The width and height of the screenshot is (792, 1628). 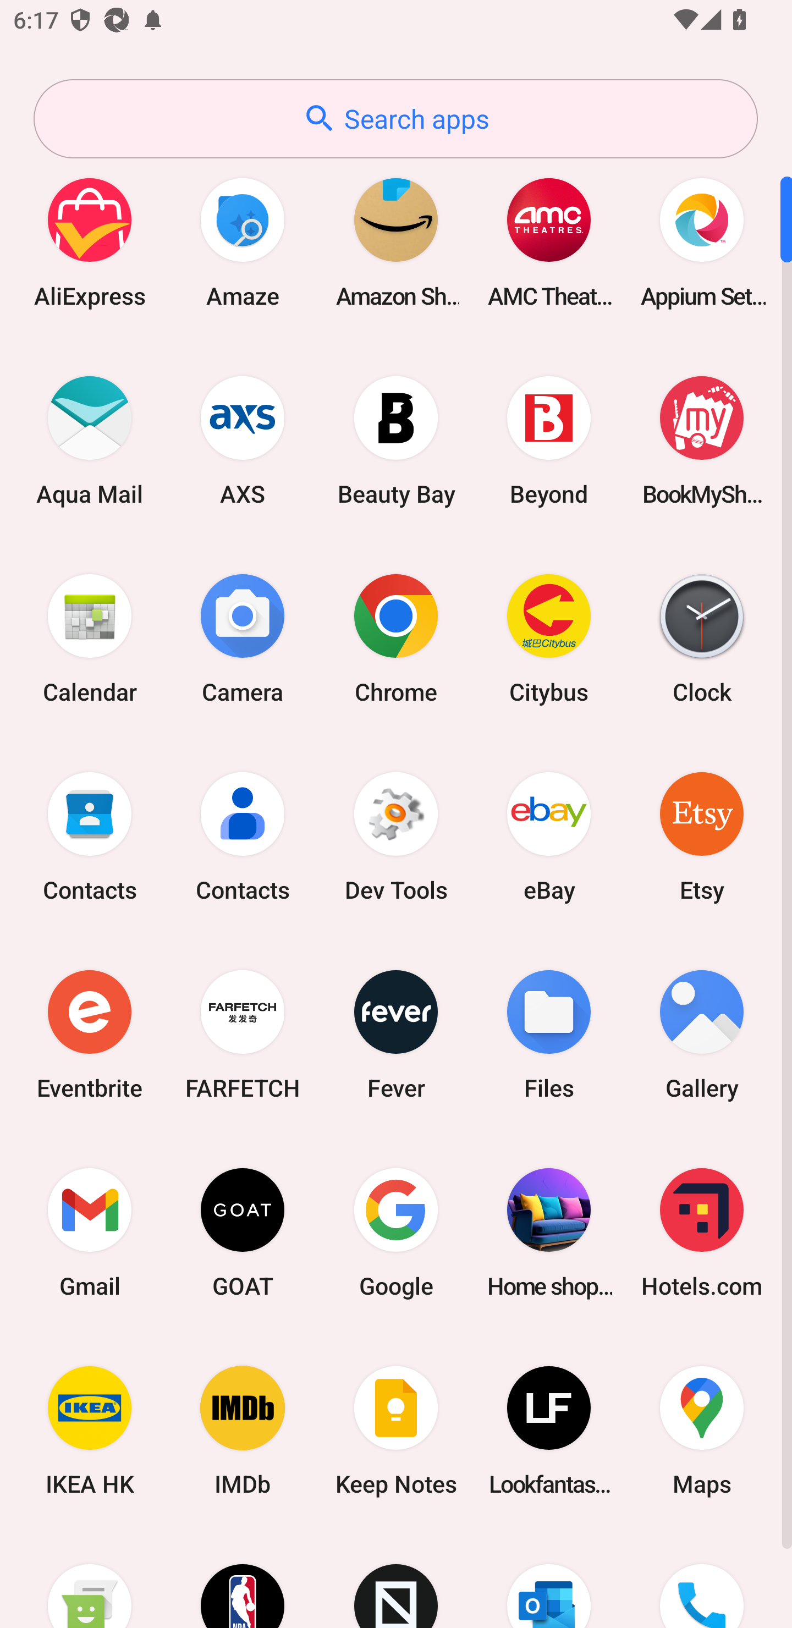 What do you see at coordinates (396, 1034) in the screenshot?
I see `Fever` at bounding box center [396, 1034].